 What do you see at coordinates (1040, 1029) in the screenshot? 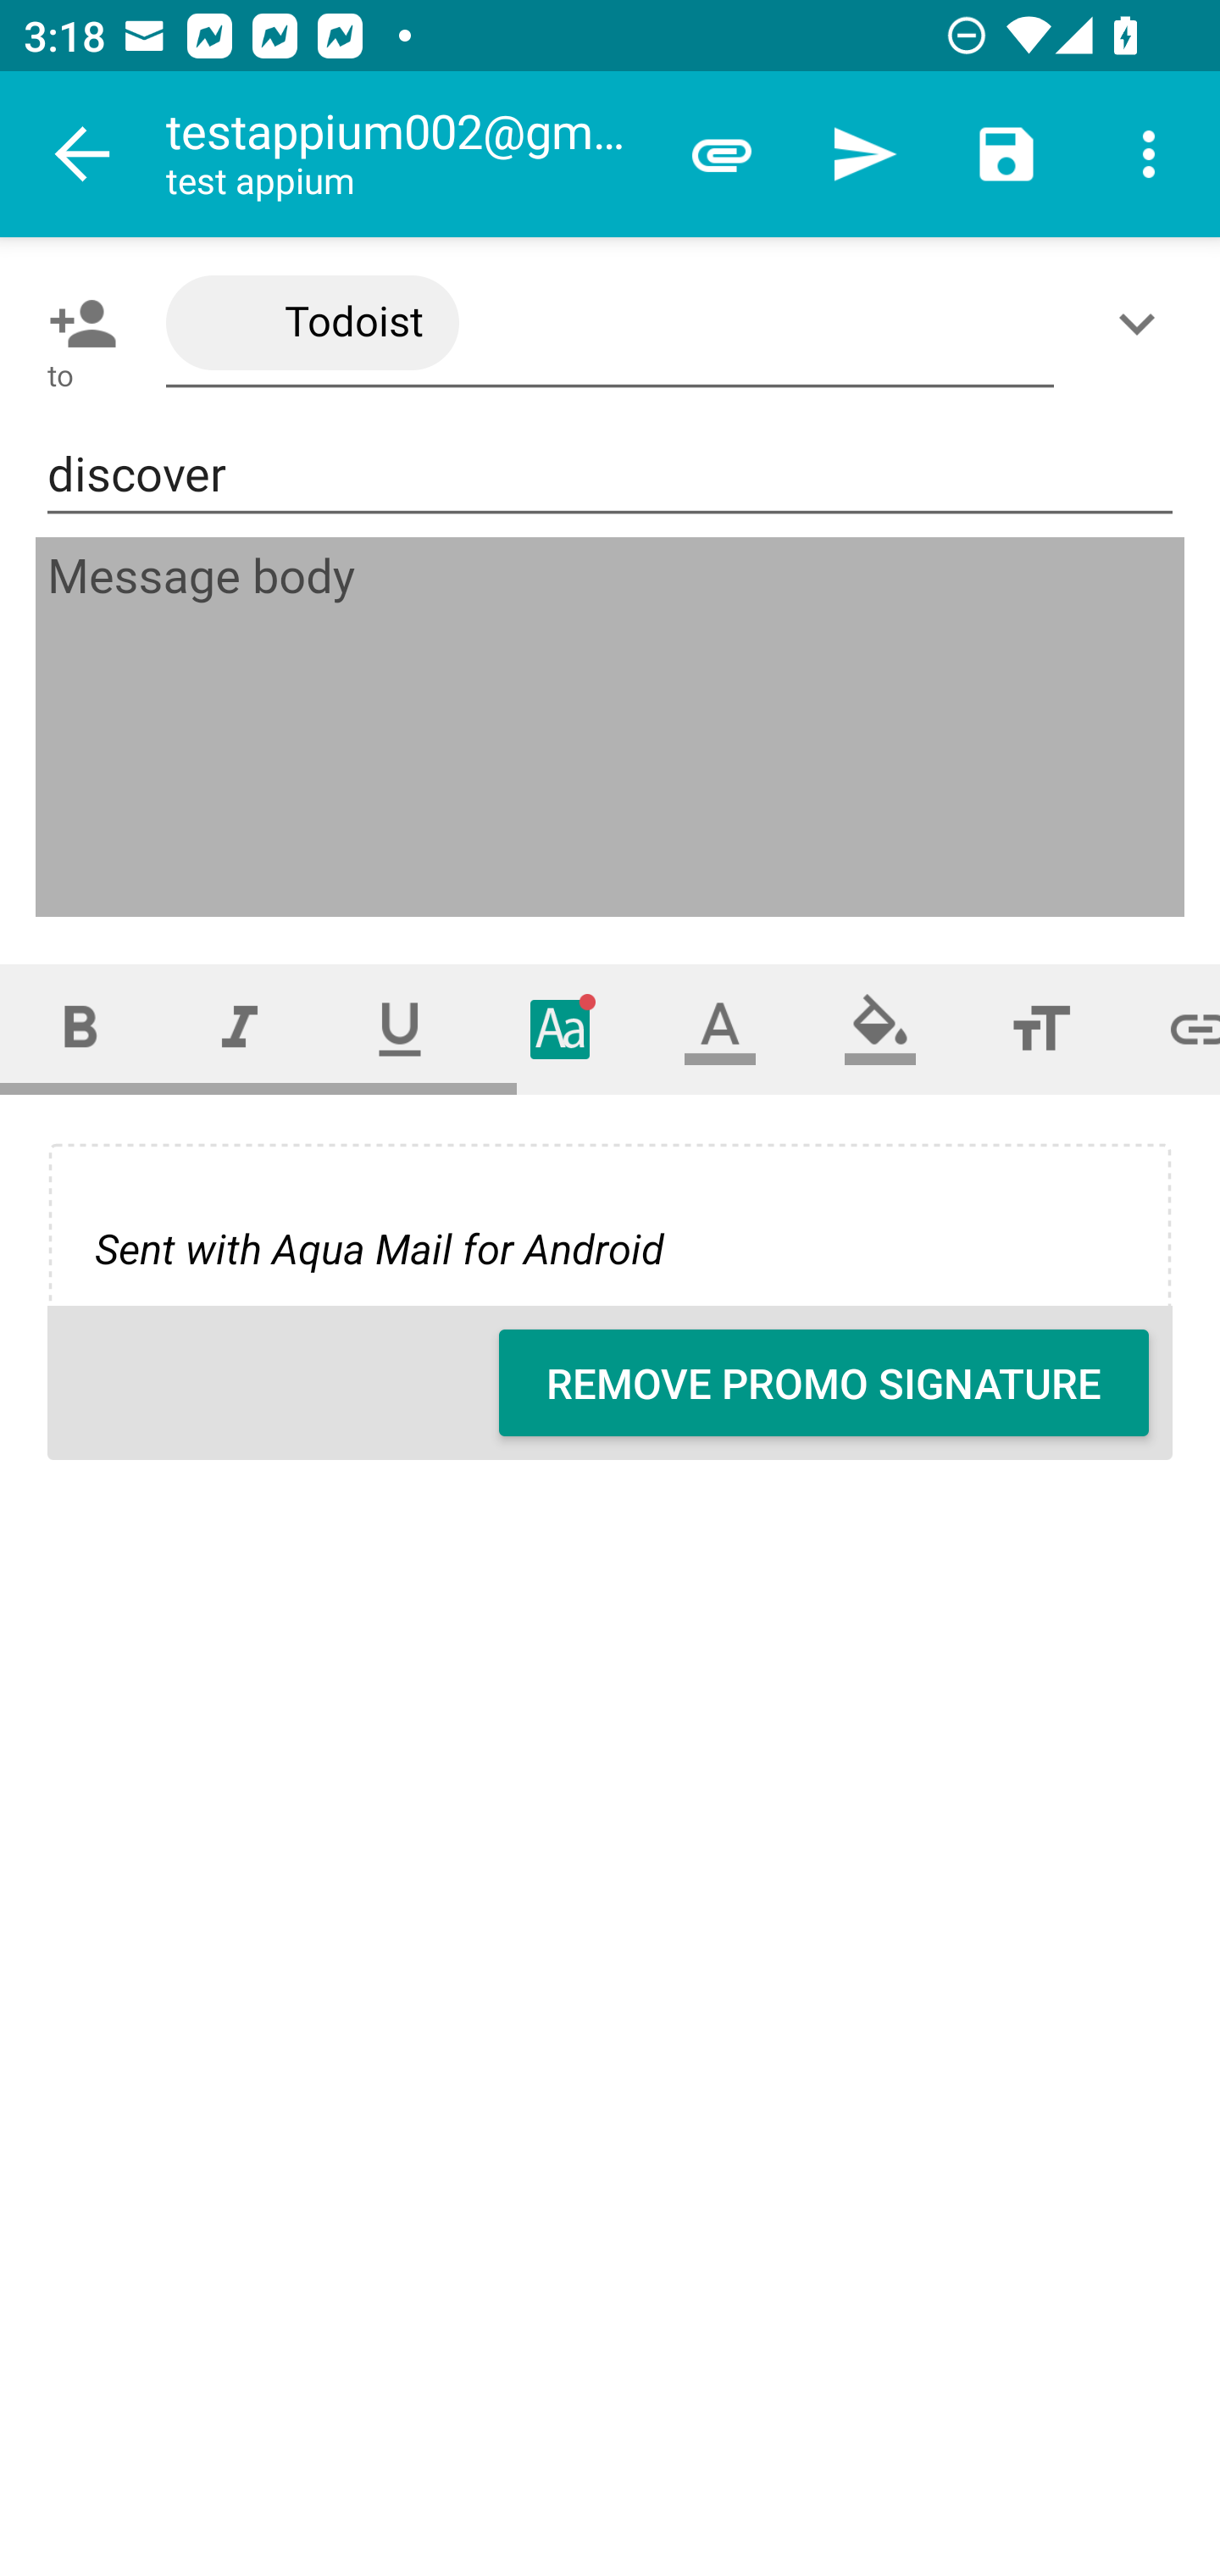
I see `Font size` at bounding box center [1040, 1029].